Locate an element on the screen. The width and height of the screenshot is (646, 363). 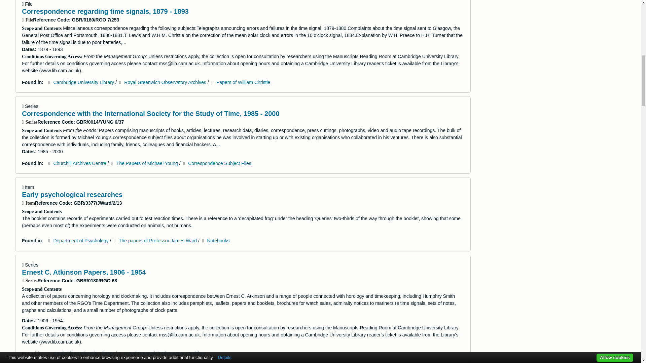
The papers of Professor James Ward is located at coordinates (158, 241).